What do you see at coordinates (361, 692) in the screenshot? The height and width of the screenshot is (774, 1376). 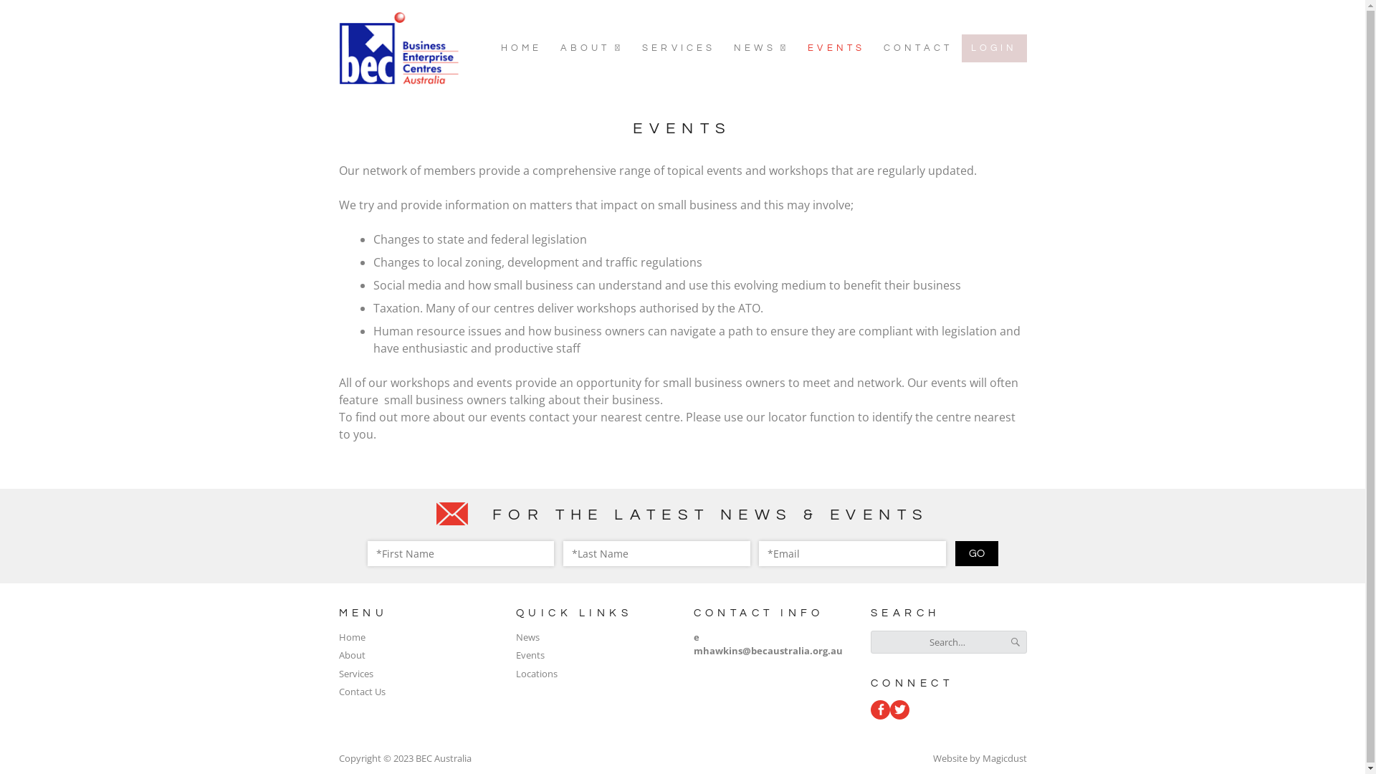 I see `Contact Us` at bounding box center [361, 692].